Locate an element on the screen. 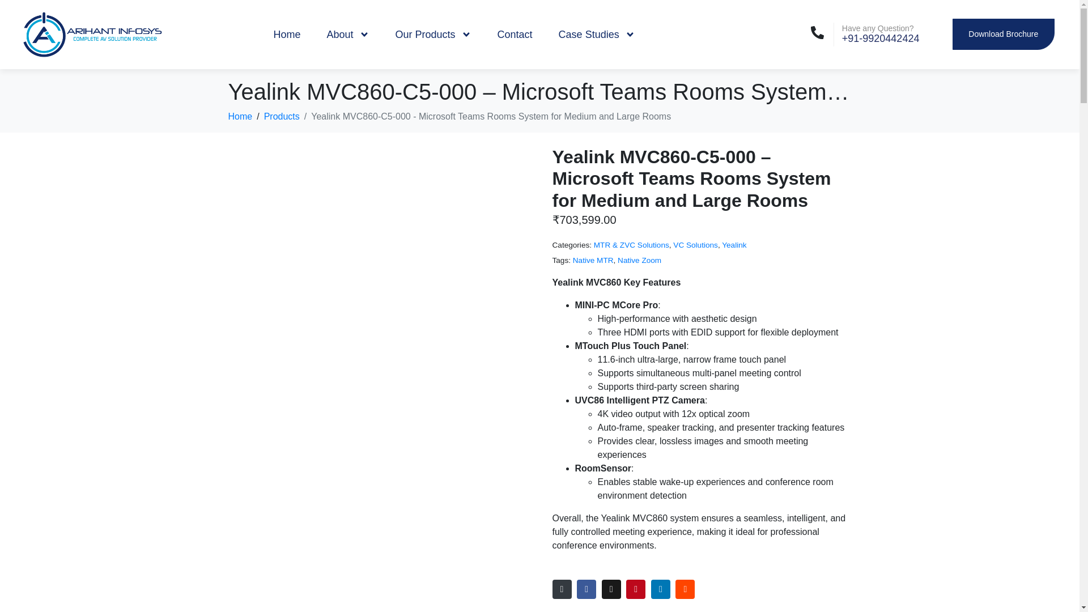 The image size is (1088, 612). Contact is located at coordinates (515, 34).